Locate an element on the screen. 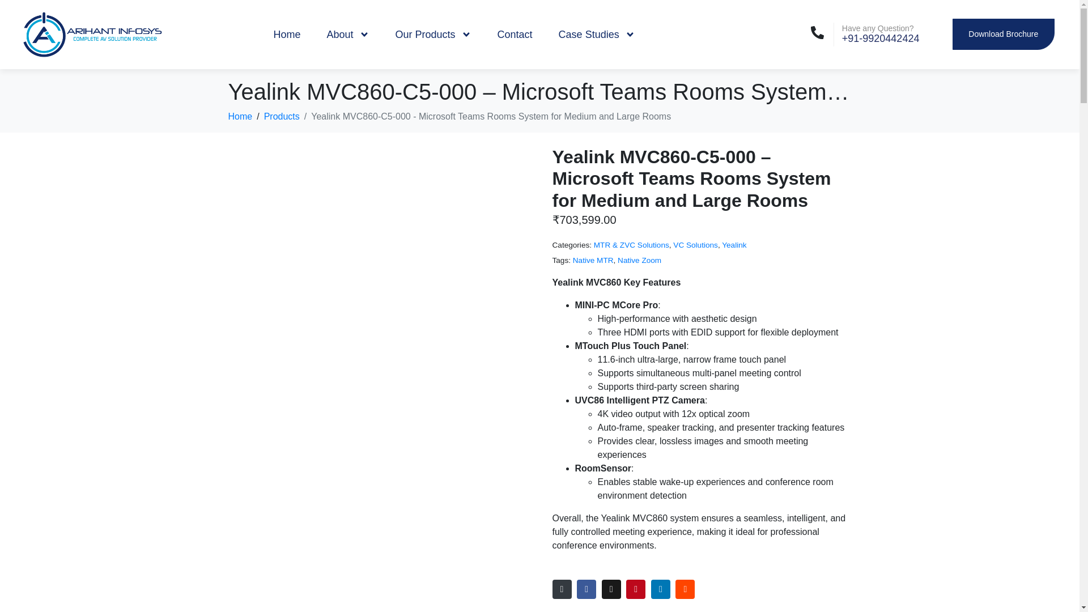 The image size is (1088, 612). Contact is located at coordinates (515, 34).